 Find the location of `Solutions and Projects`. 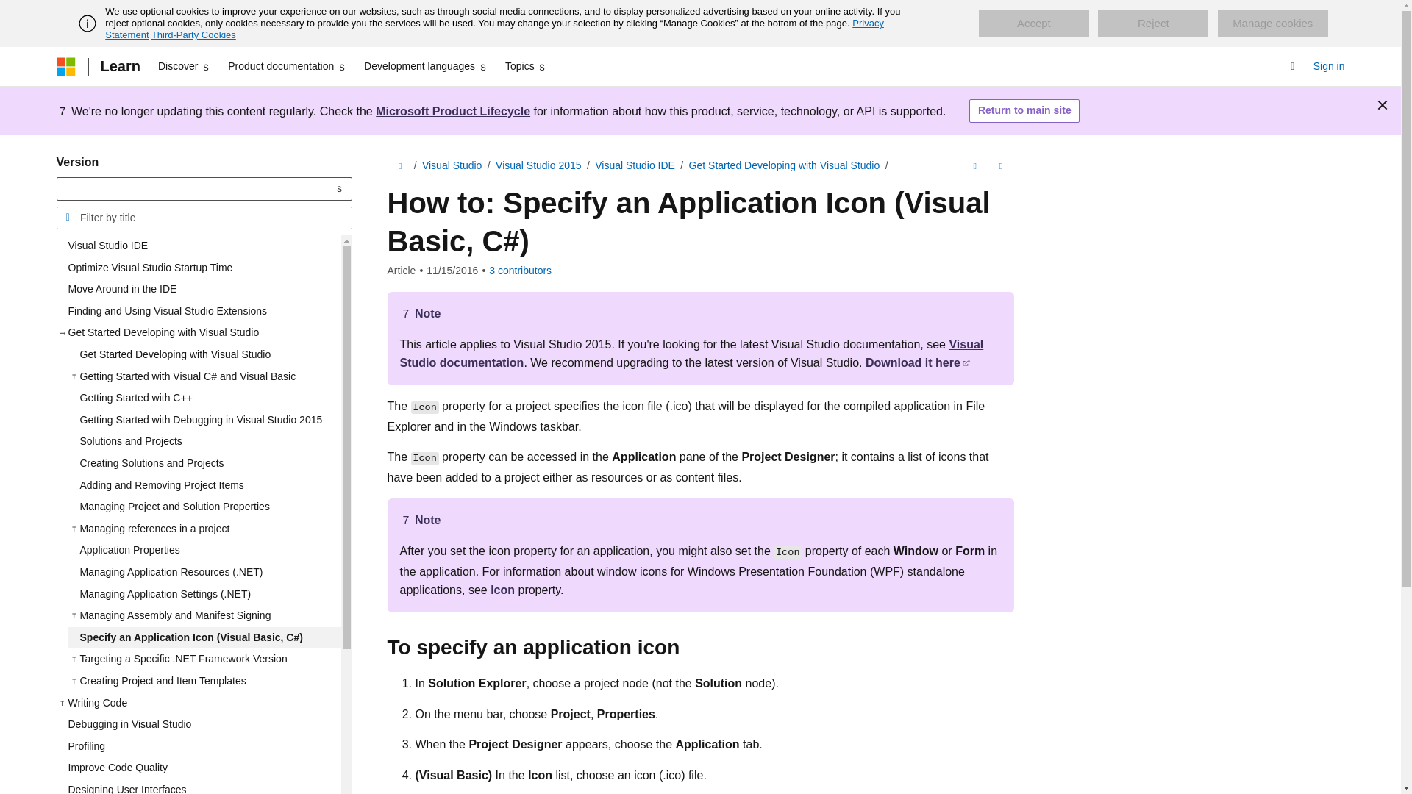

Solutions and Projects is located at coordinates (204, 441).